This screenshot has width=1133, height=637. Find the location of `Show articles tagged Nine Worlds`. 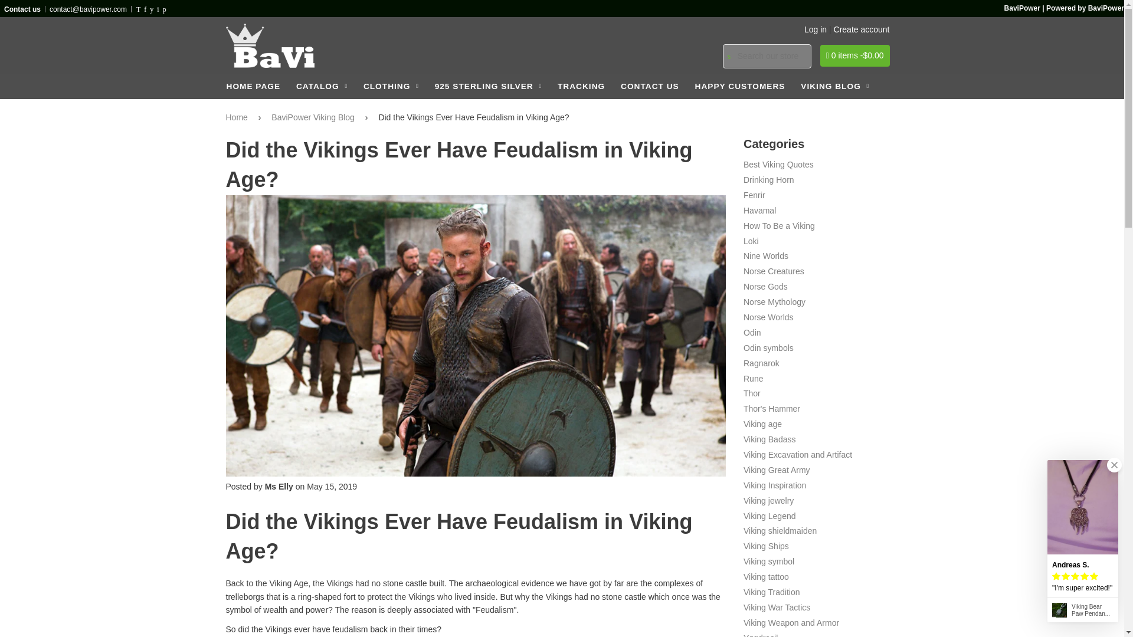

Show articles tagged Nine Worlds is located at coordinates (766, 255).